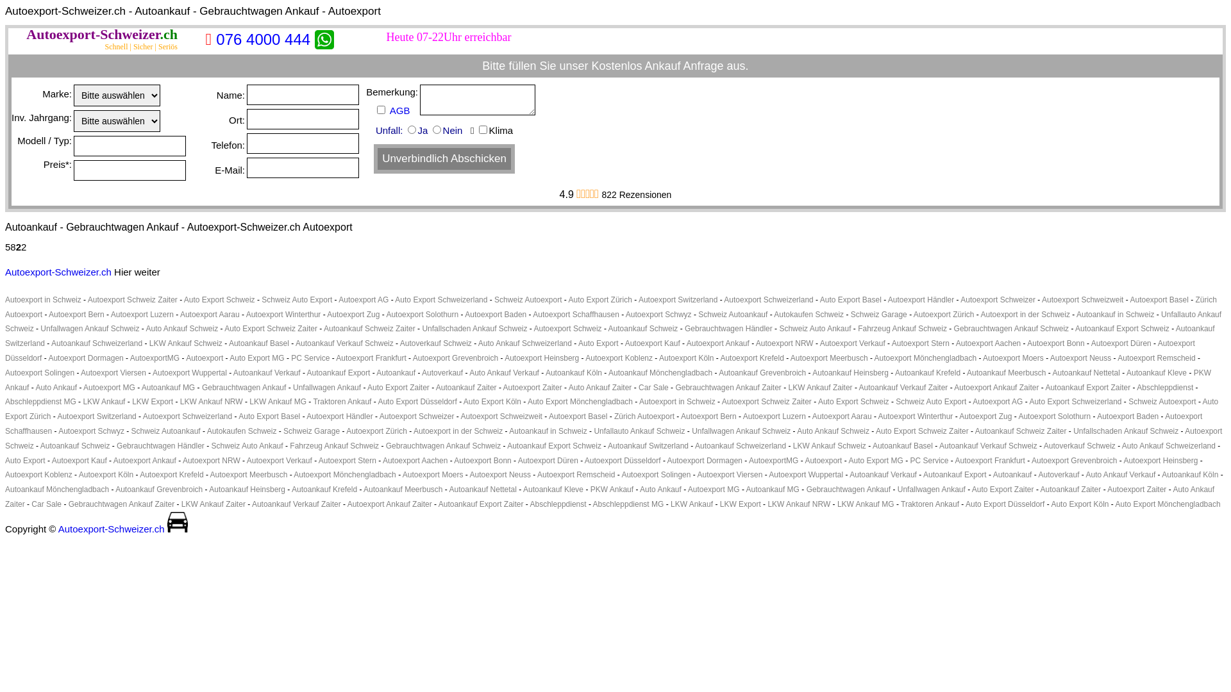 This screenshot has width=1231, height=692. What do you see at coordinates (653, 343) in the screenshot?
I see `Autoexport Kauf` at bounding box center [653, 343].